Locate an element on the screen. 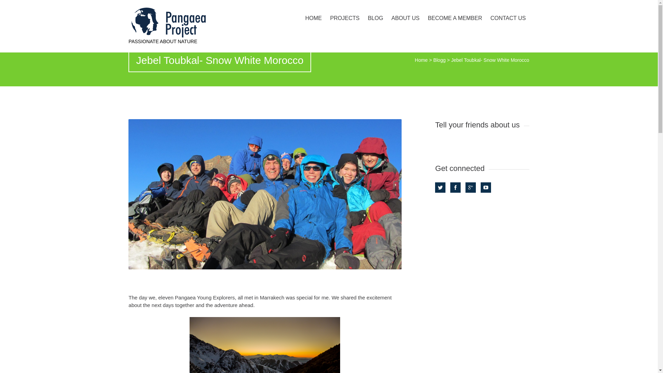 Image resolution: width=663 pixels, height=373 pixels. BLOG is located at coordinates (375, 18).